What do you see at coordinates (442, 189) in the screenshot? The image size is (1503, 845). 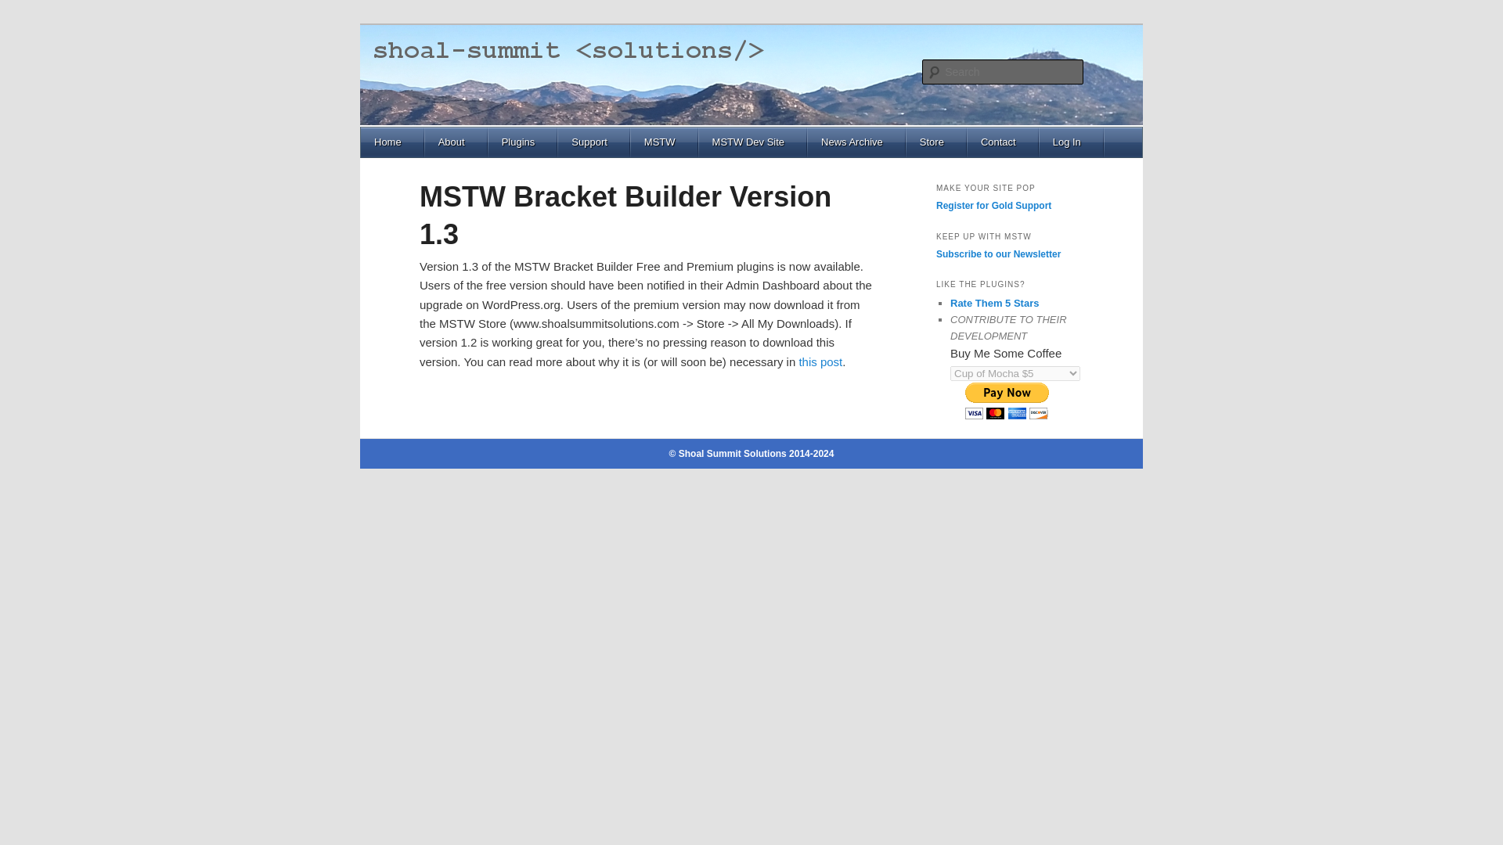 I see `Skip to secondary content` at bounding box center [442, 189].